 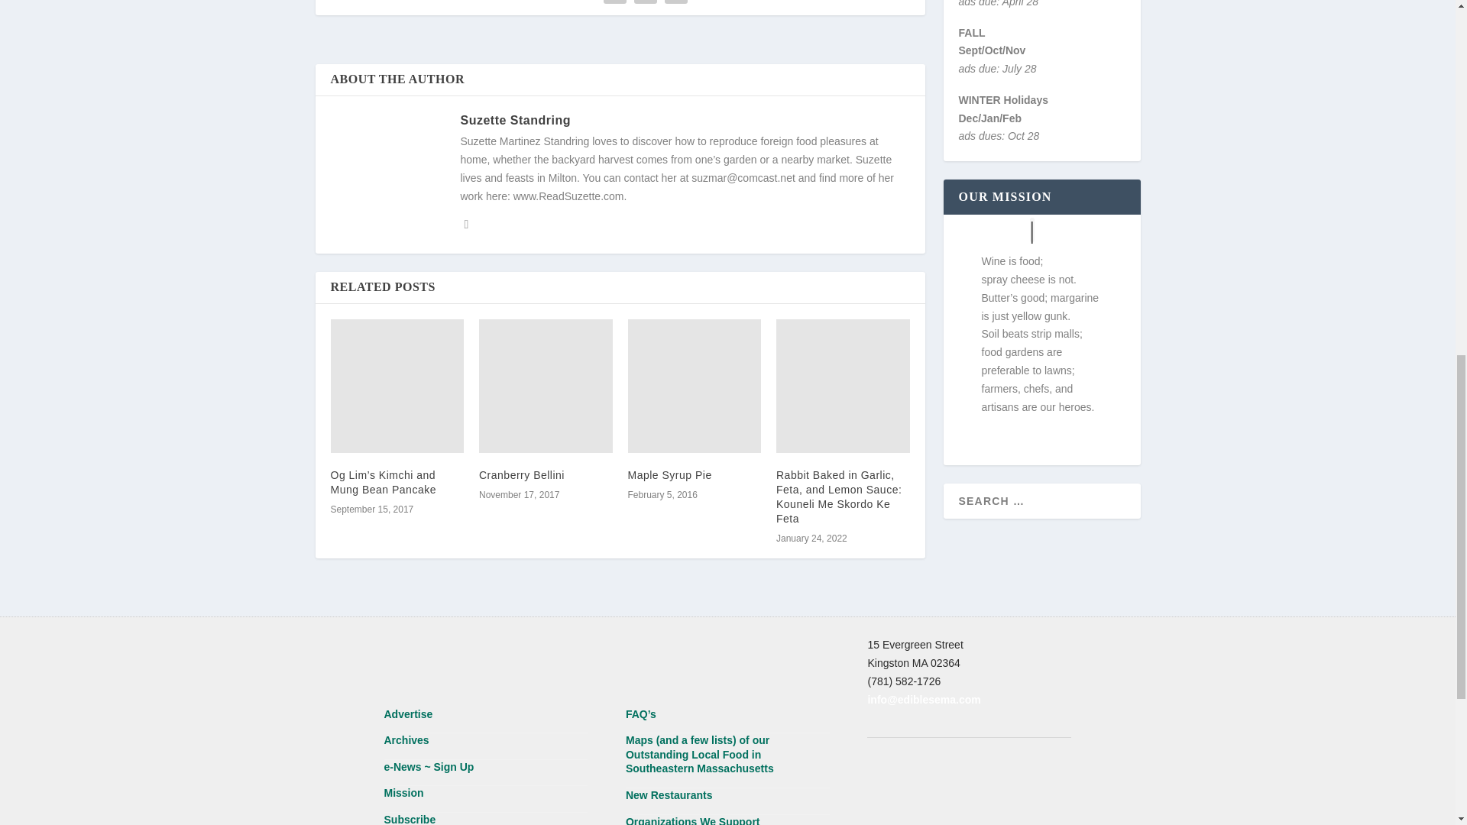 What do you see at coordinates (669, 475) in the screenshot?
I see `Maple Syrup Pie` at bounding box center [669, 475].